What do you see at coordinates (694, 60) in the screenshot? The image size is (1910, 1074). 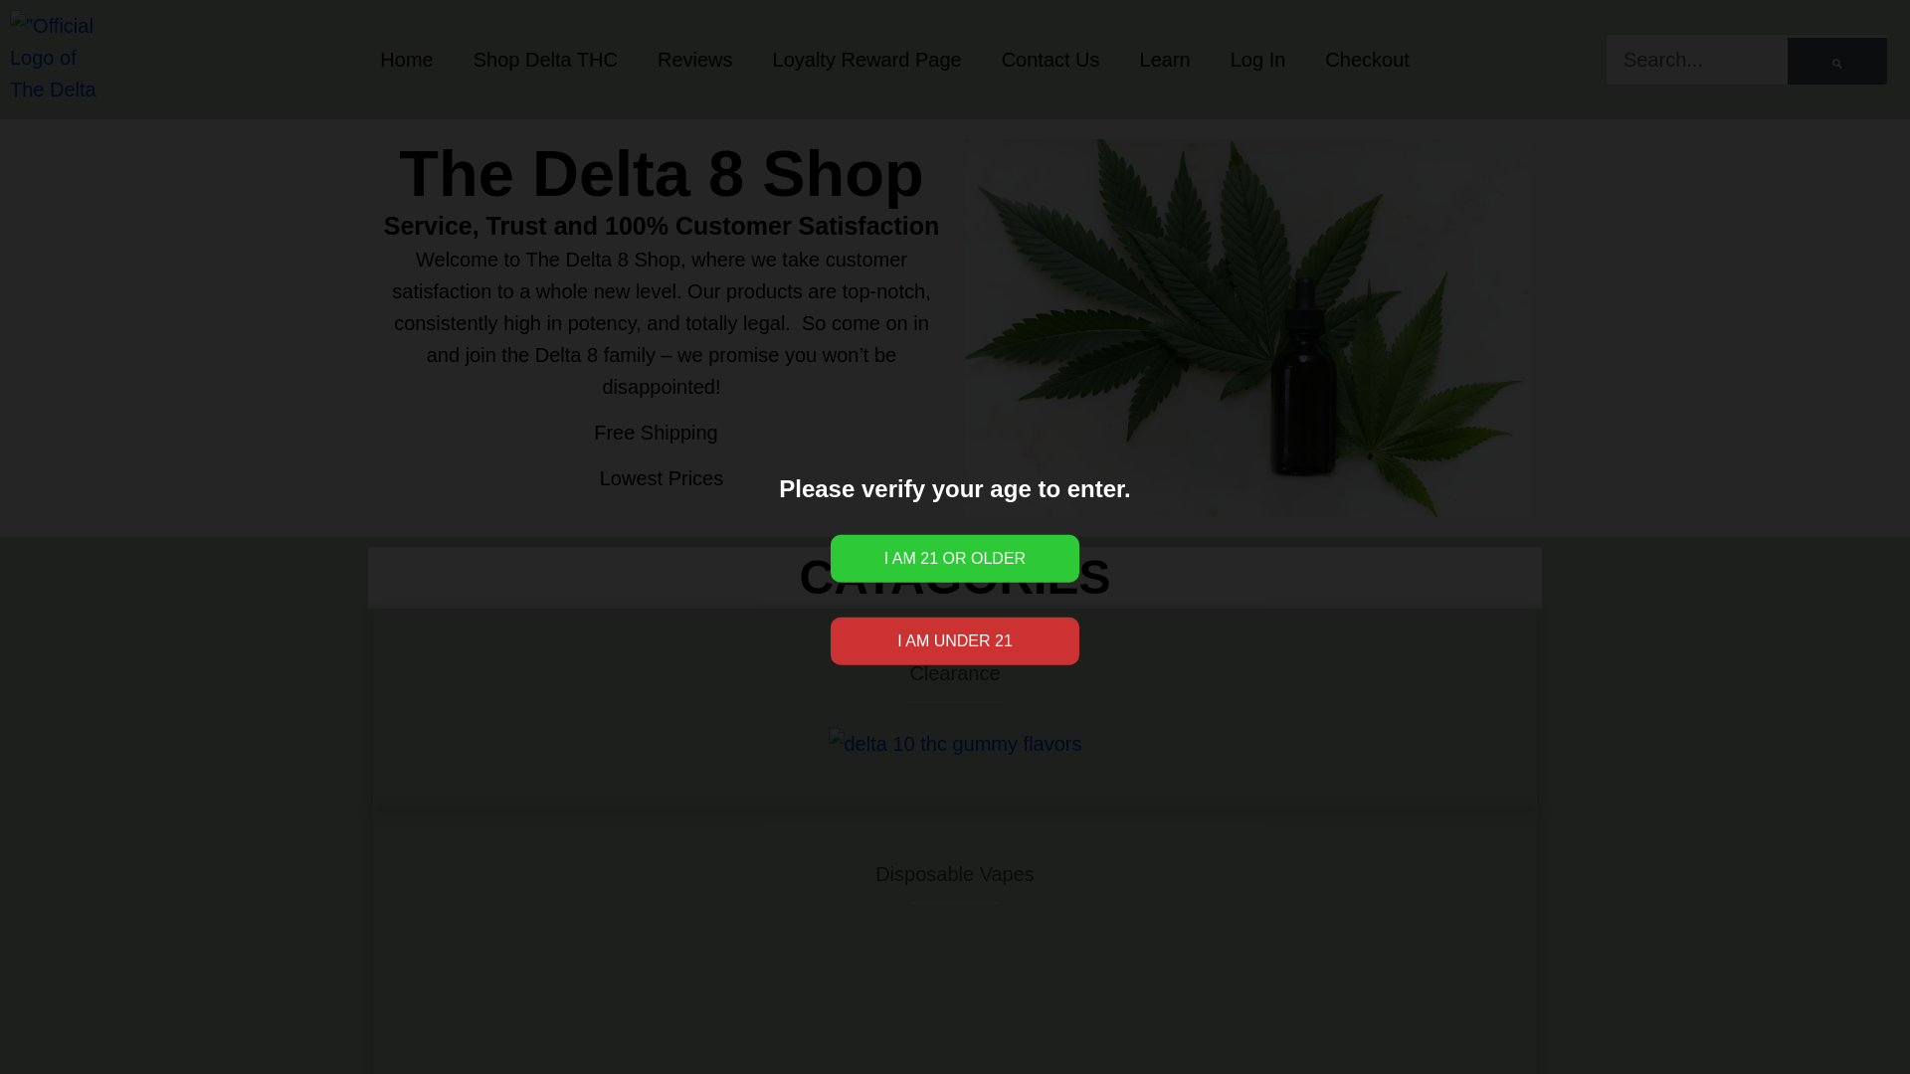 I see `Reviews` at bounding box center [694, 60].